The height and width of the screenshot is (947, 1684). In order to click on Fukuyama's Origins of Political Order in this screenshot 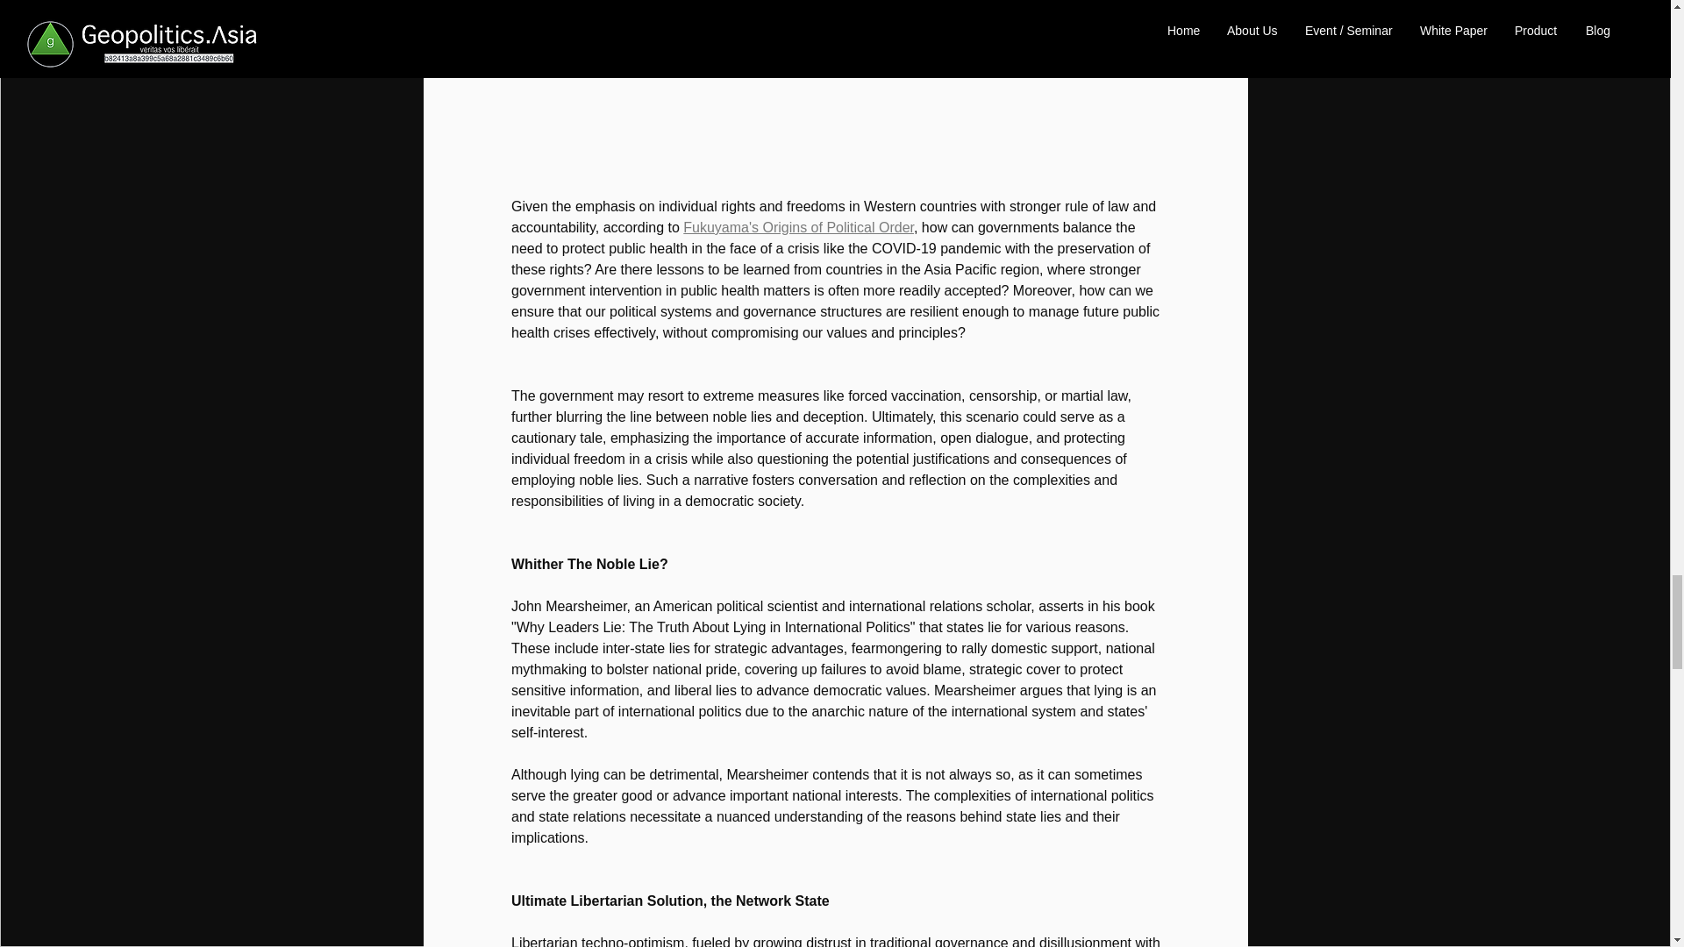, I will do `click(798, 226)`.